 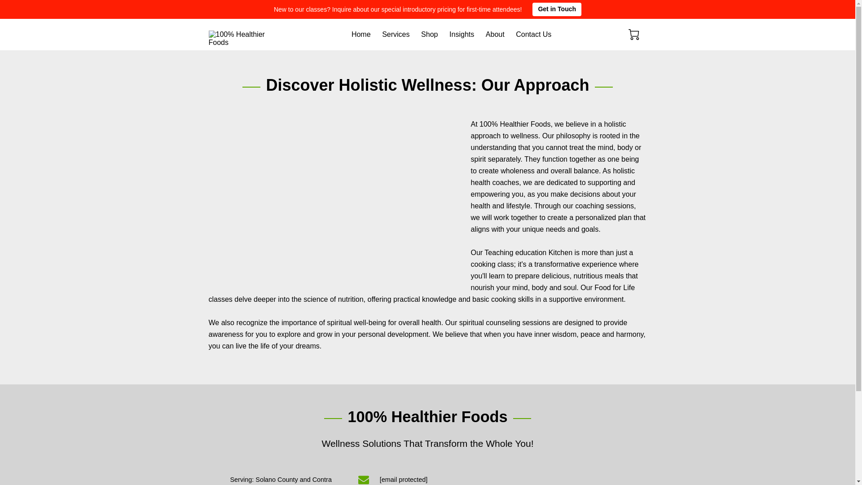 I want to click on 0, so click(x=634, y=34).